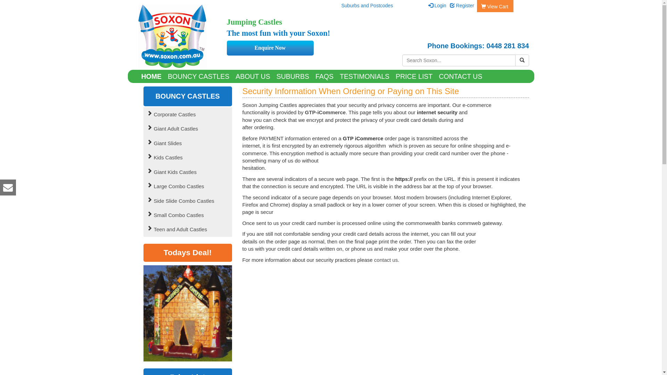 This screenshot has height=375, width=667. What do you see at coordinates (188, 229) in the screenshot?
I see `Teen and Adult Castles` at bounding box center [188, 229].